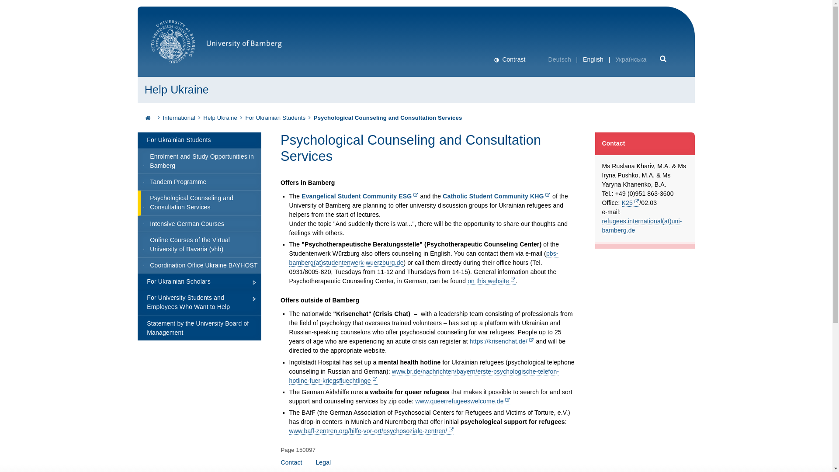  Describe the element at coordinates (560, 59) in the screenshot. I see `Deutsch` at that location.